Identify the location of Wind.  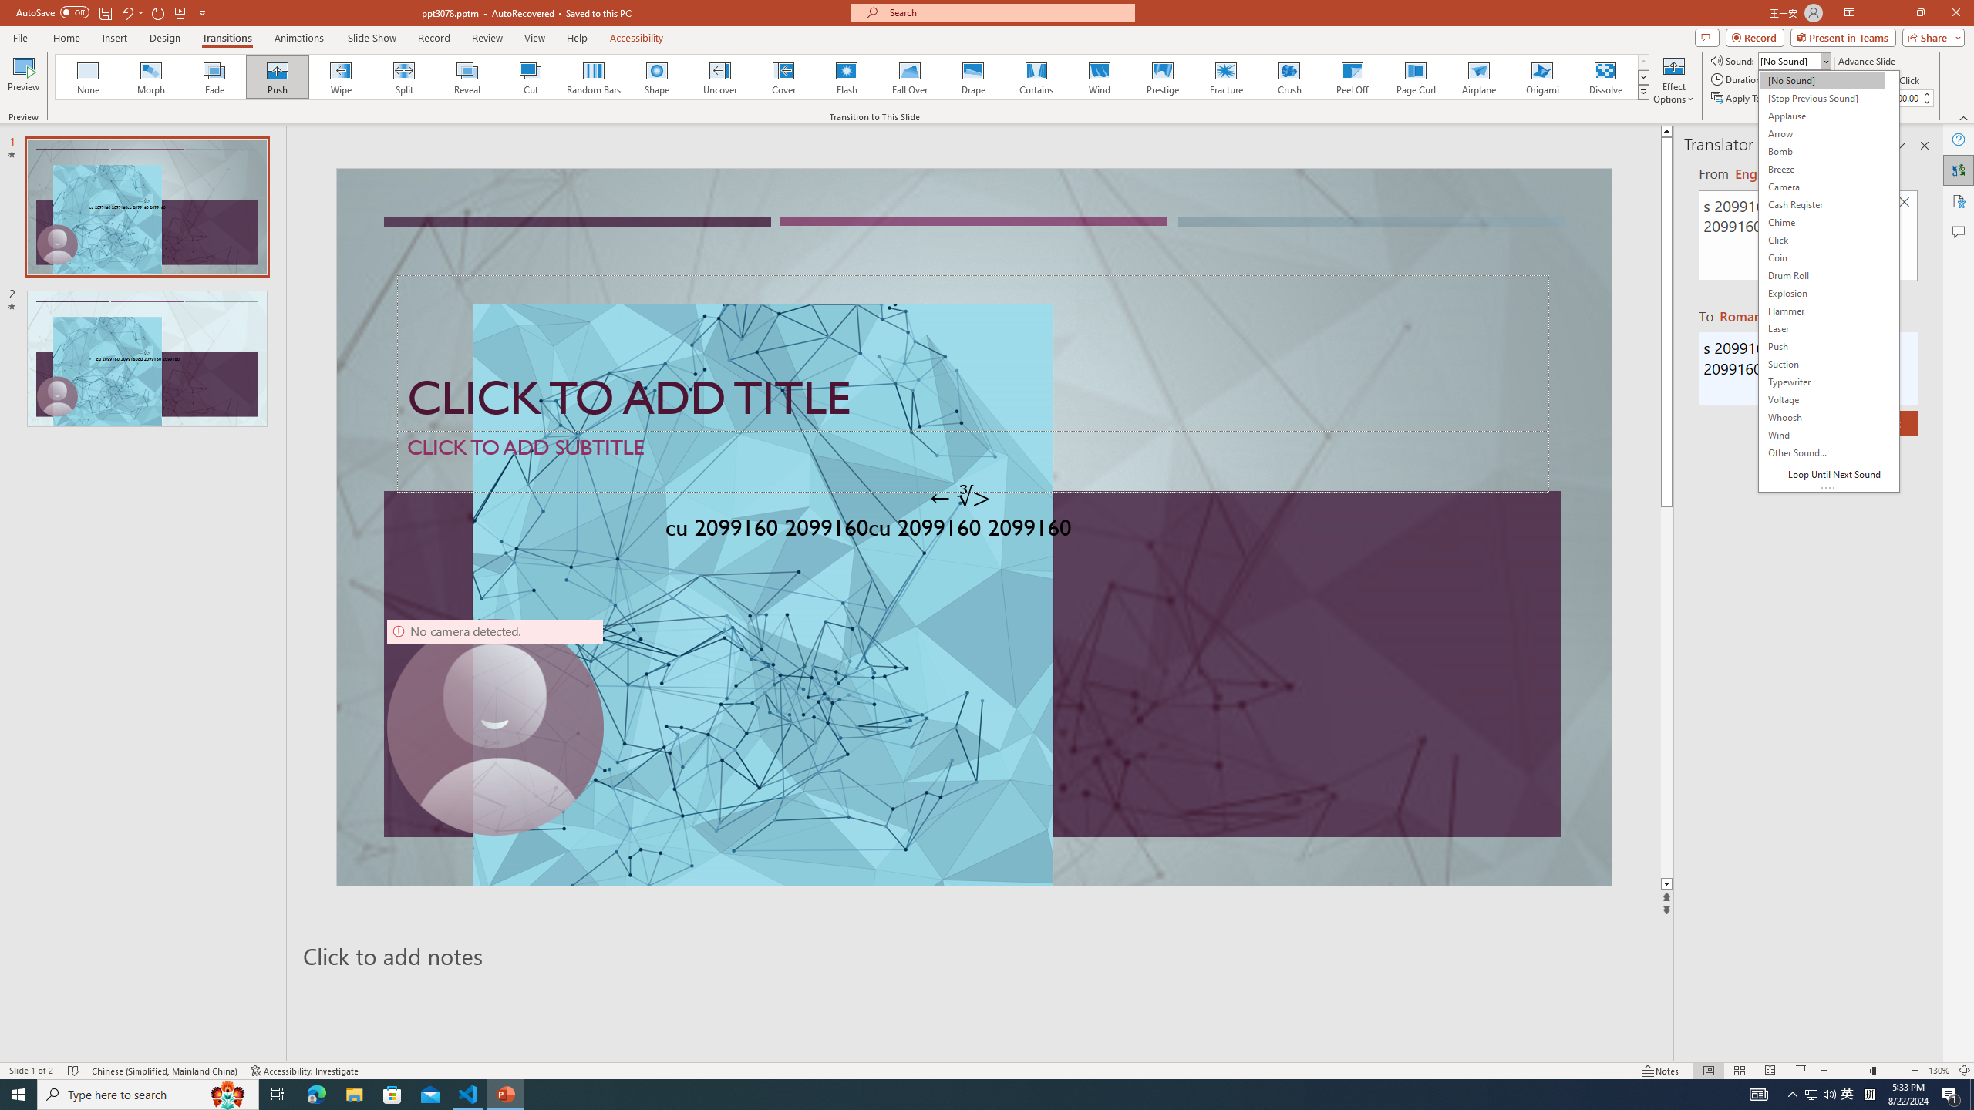
(1099, 77).